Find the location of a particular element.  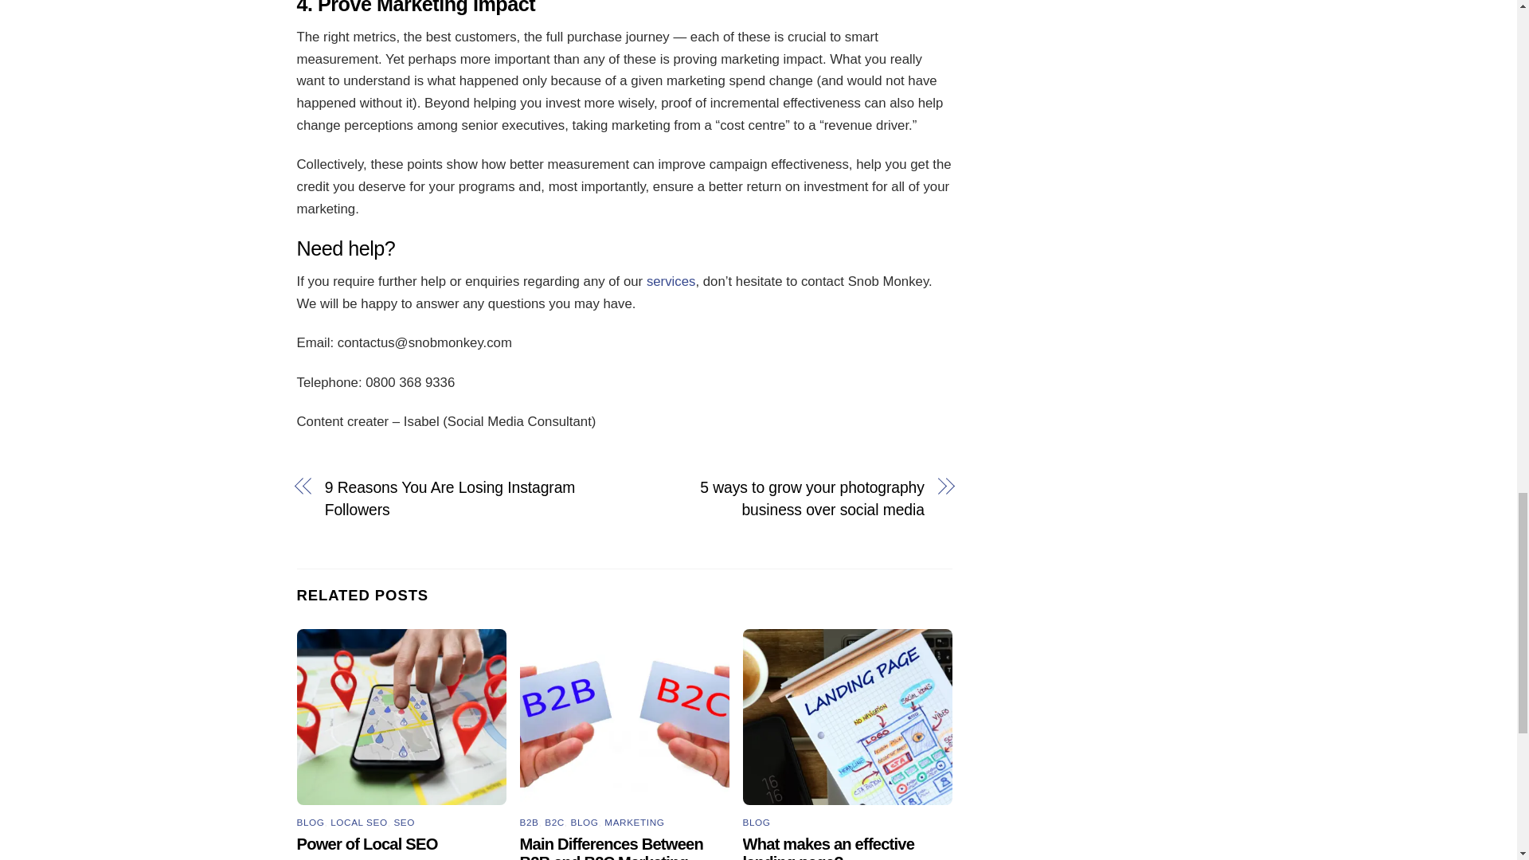

Main Differences Between B2B and B2C Marketing is located at coordinates (612, 847).